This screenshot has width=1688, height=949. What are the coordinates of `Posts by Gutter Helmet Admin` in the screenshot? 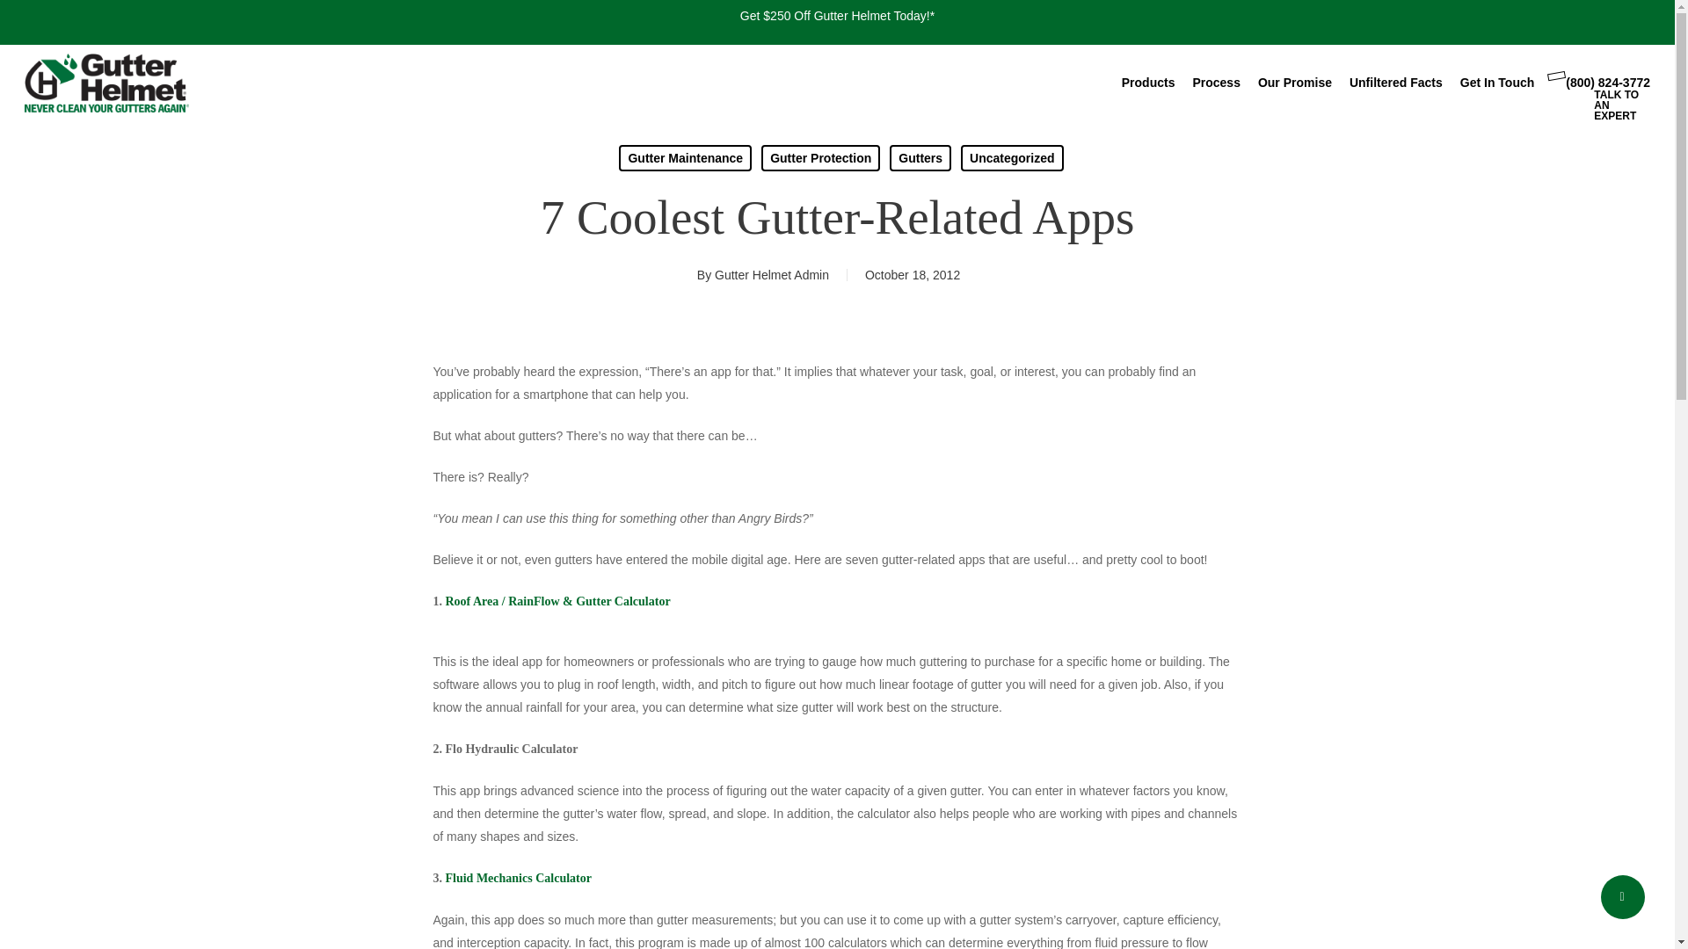 It's located at (771, 274).